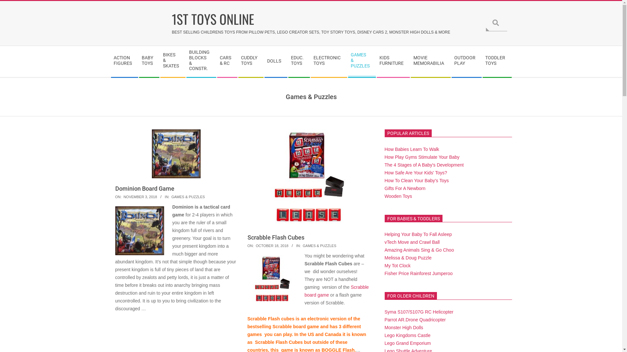 The height and width of the screenshot is (352, 627). I want to click on Helping Your Baby To Fall Asleep, so click(418, 234).